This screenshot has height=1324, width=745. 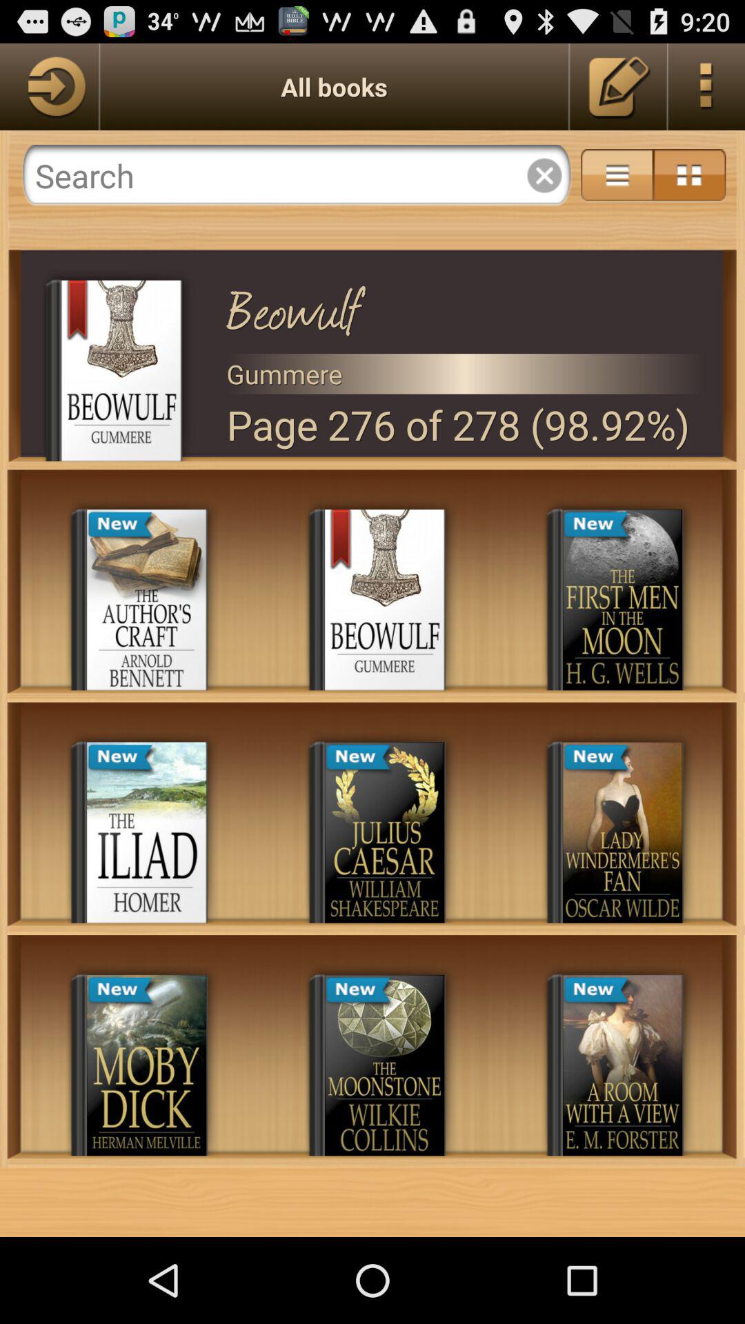 I want to click on go to menu, so click(x=706, y=87).